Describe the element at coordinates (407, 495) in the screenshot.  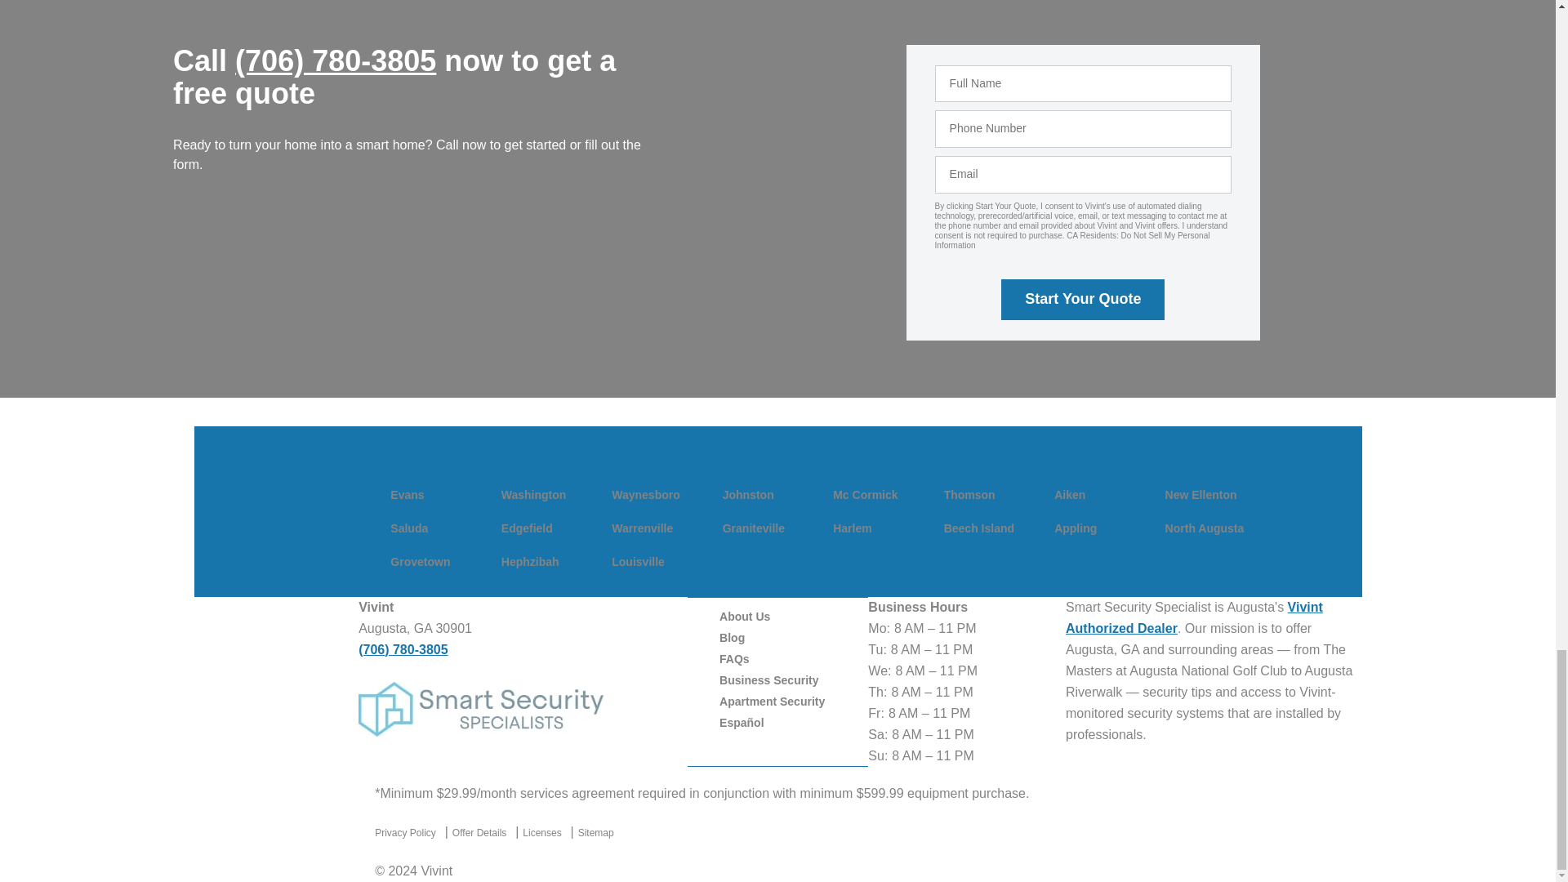
I see `Evans` at that location.